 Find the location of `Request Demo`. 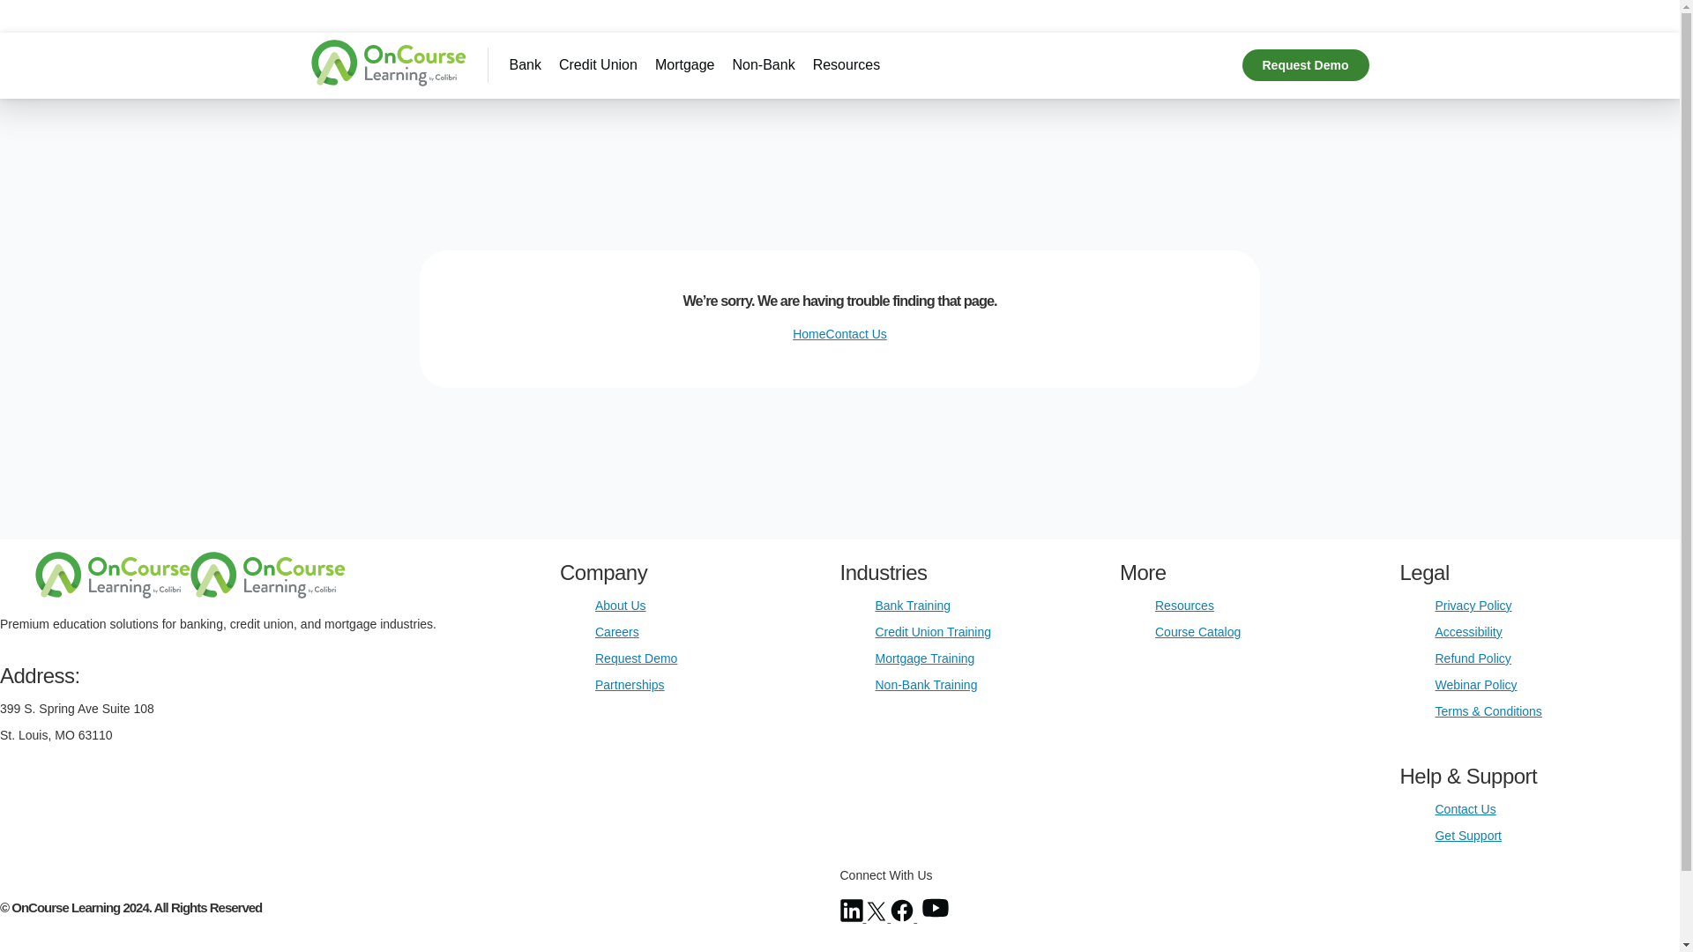

Request Demo is located at coordinates (1304, 65).